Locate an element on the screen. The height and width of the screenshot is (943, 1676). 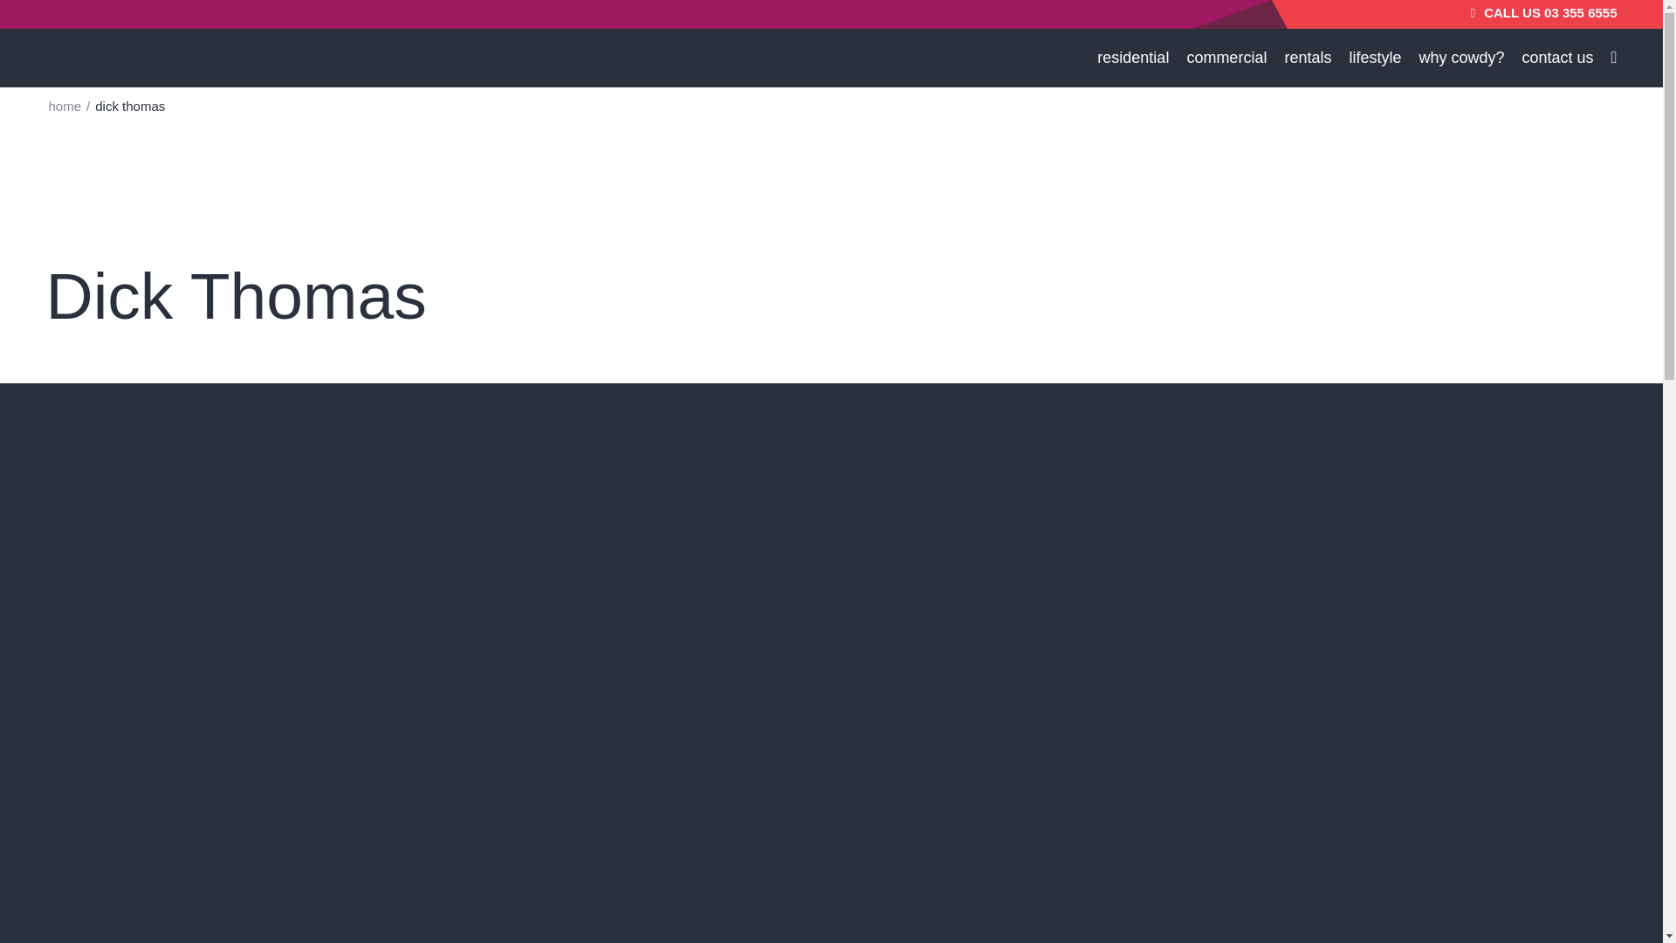
why cowdy? is located at coordinates (1461, 58).